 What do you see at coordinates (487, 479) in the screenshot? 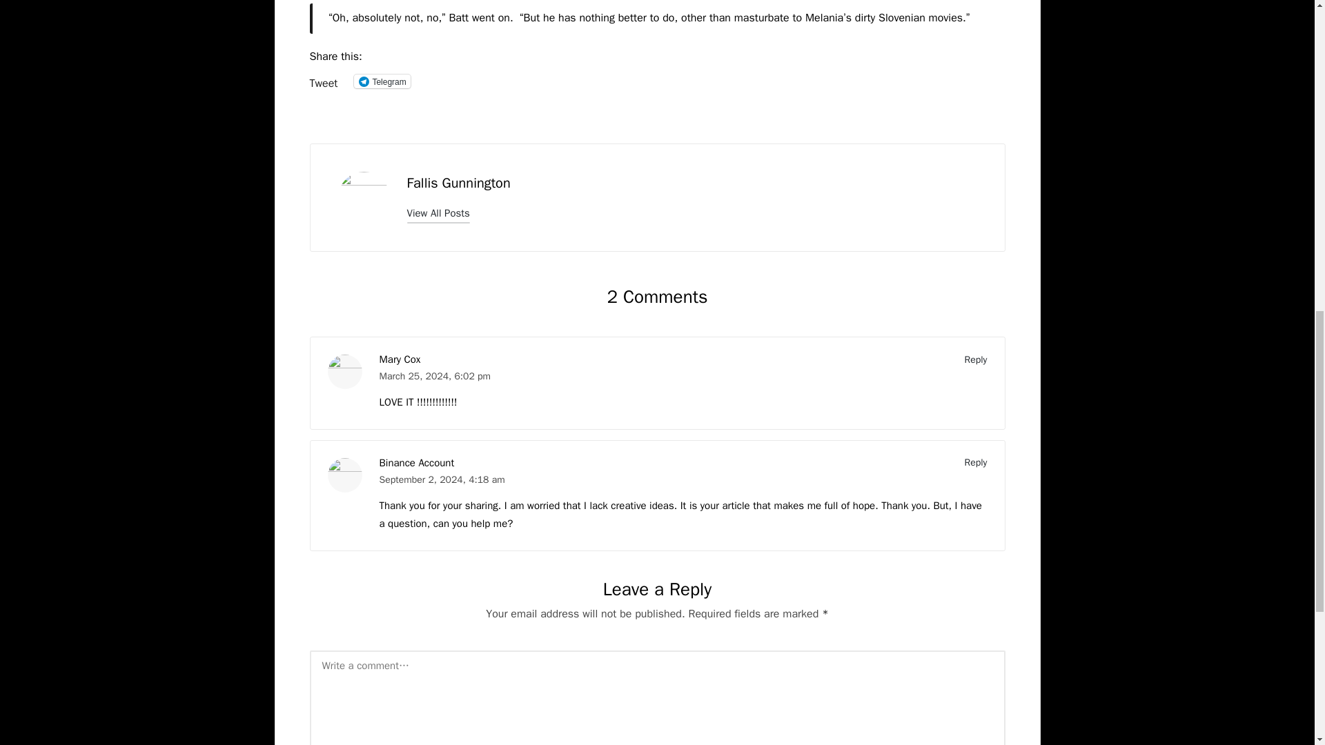
I see `4:18 am` at bounding box center [487, 479].